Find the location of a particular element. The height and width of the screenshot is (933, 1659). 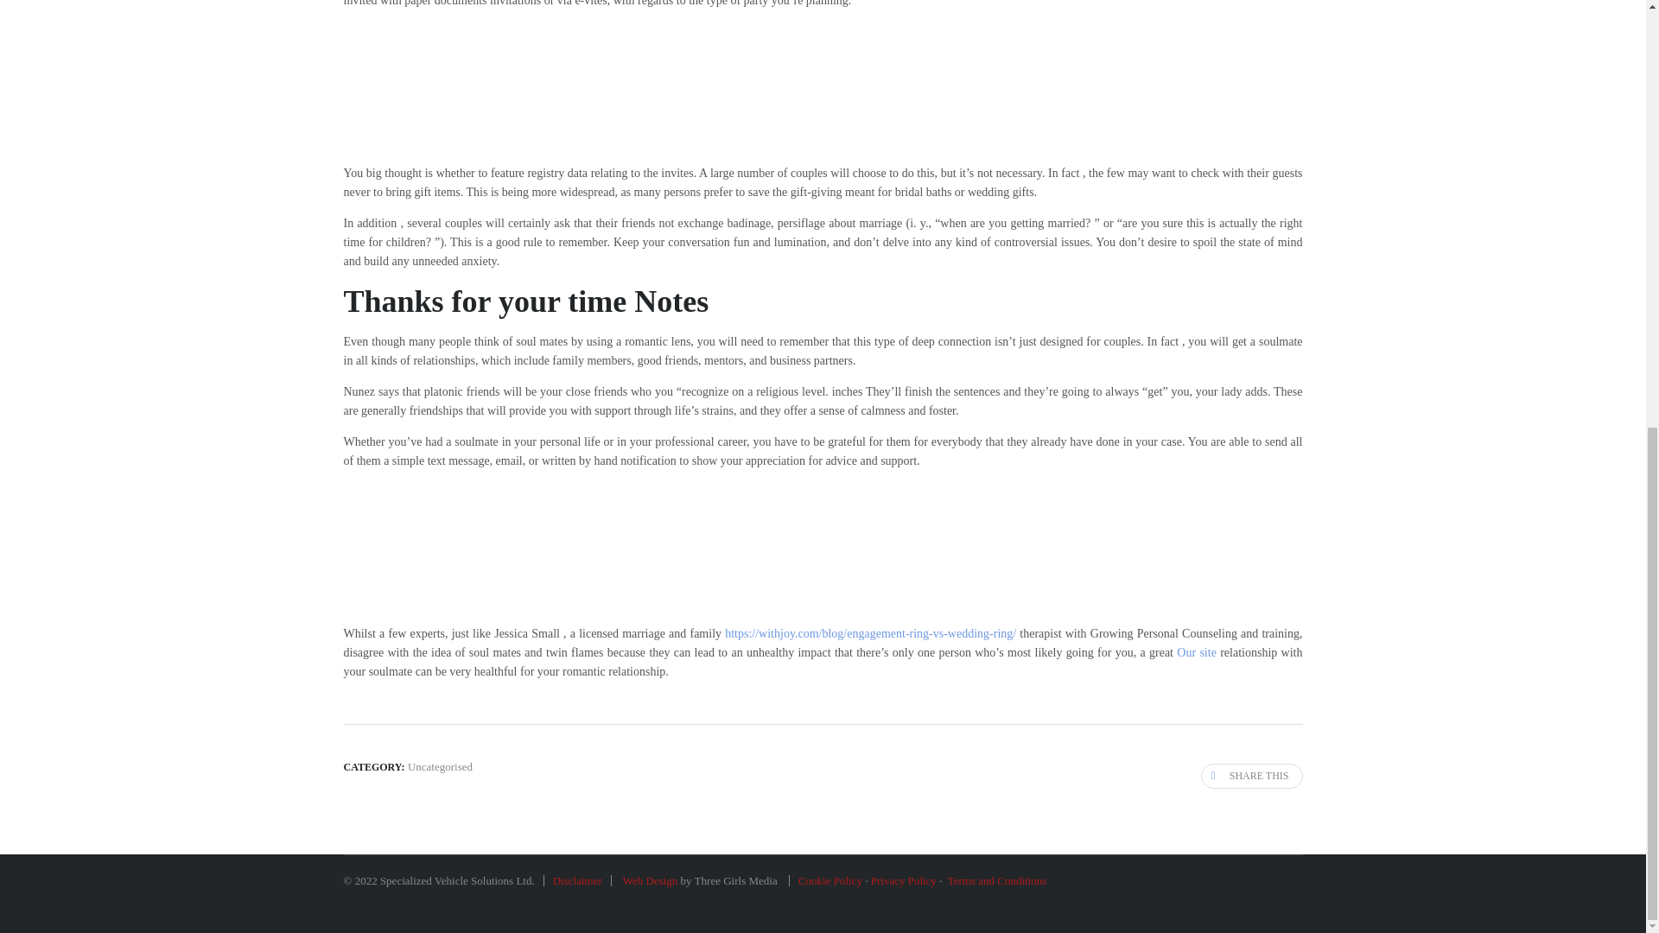

Our site is located at coordinates (1196, 652).